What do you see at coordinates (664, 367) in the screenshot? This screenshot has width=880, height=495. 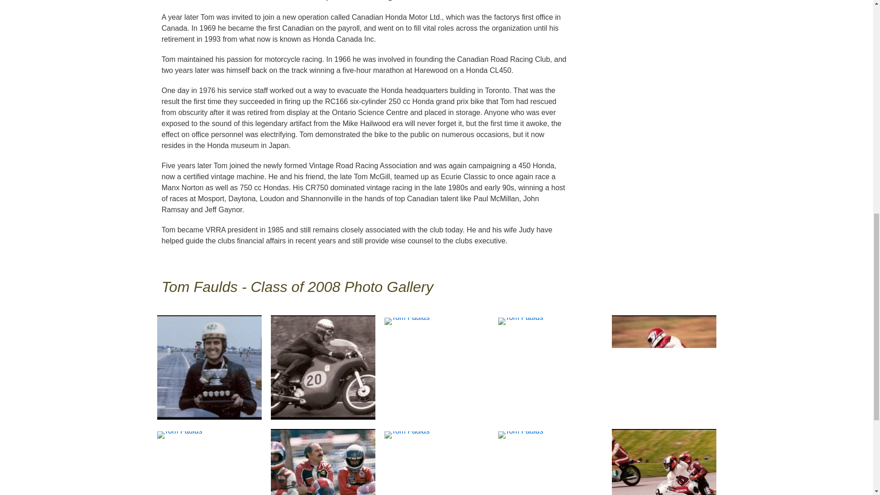 I see `Tom Faulds` at bounding box center [664, 367].